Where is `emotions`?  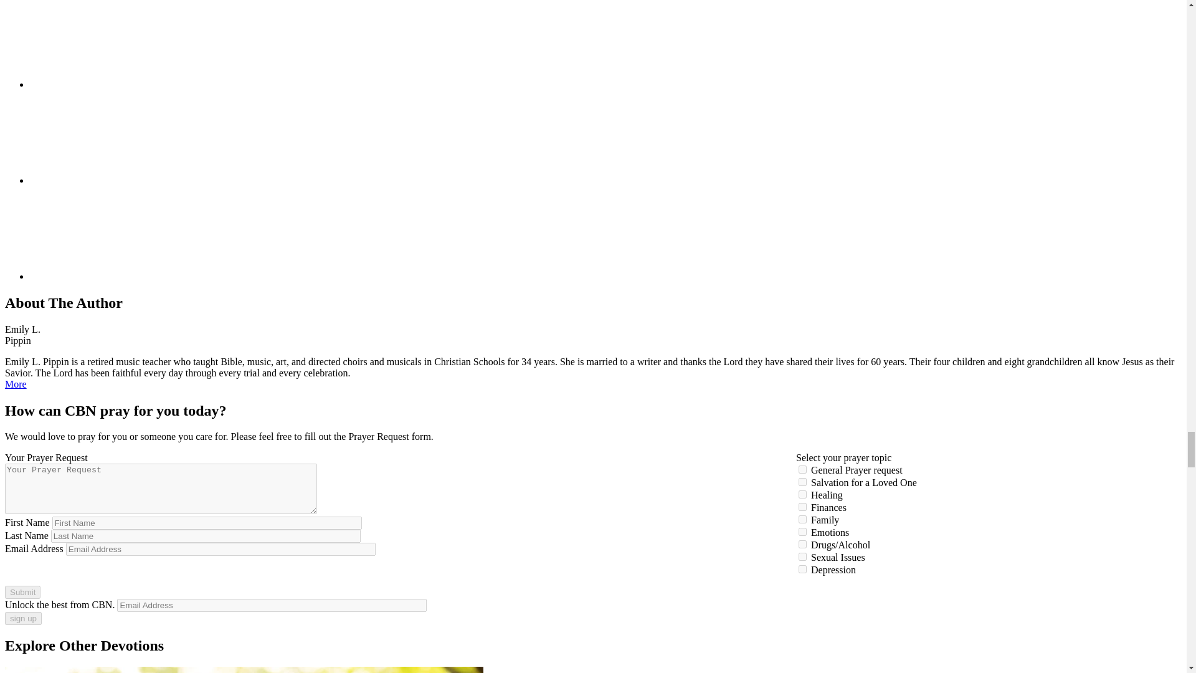
emotions is located at coordinates (802, 531).